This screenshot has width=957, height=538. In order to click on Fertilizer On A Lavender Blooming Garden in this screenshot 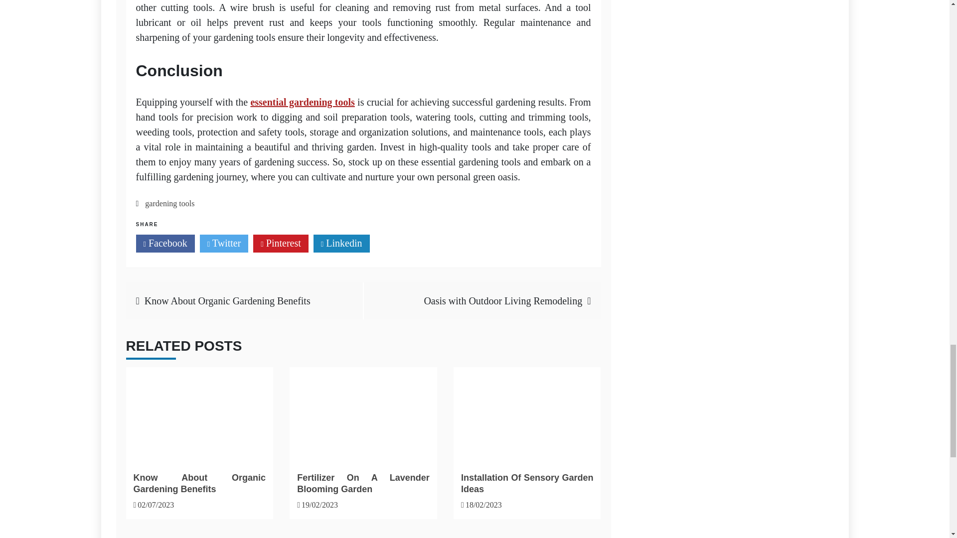, I will do `click(363, 413)`.